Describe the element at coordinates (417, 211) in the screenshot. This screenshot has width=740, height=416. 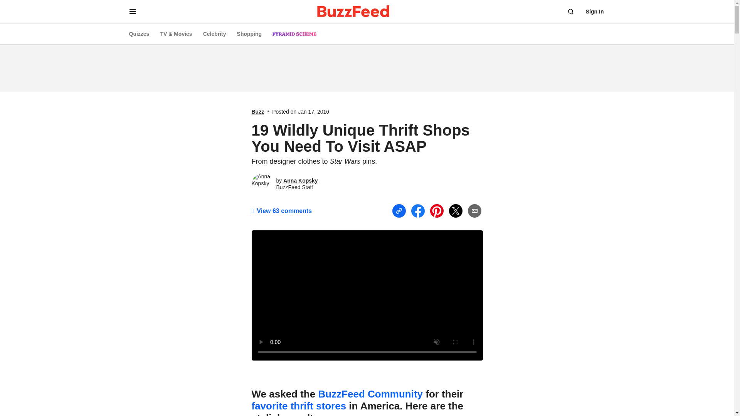
I see `Facebook` at that location.